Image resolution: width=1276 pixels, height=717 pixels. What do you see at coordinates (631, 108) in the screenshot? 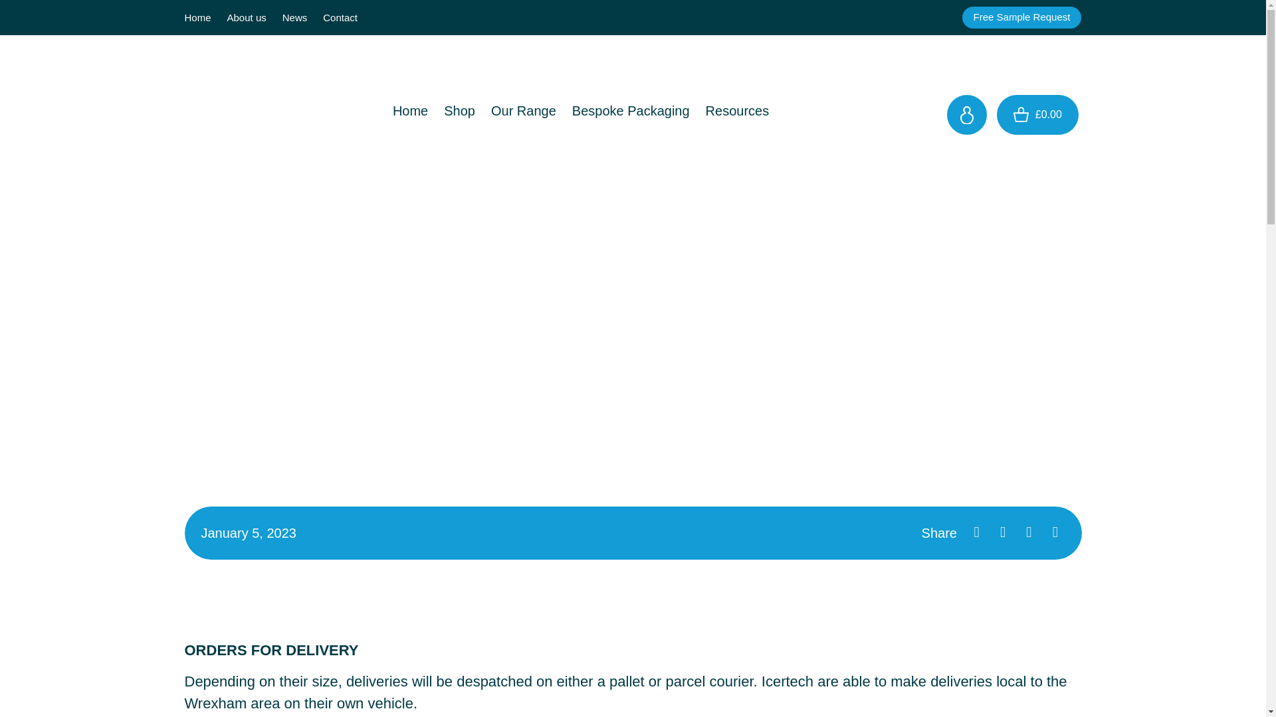
I see `Bespoke Packaging` at bounding box center [631, 108].